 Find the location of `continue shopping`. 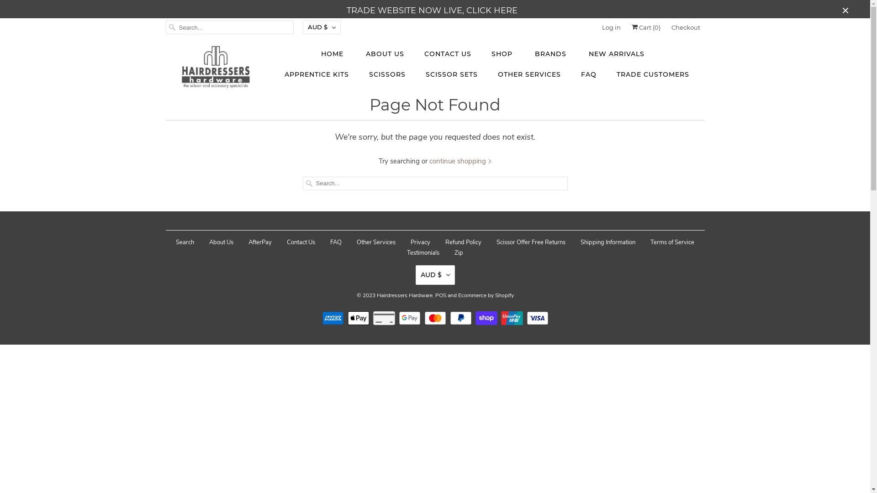

continue shopping is located at coordinates (460, 161).